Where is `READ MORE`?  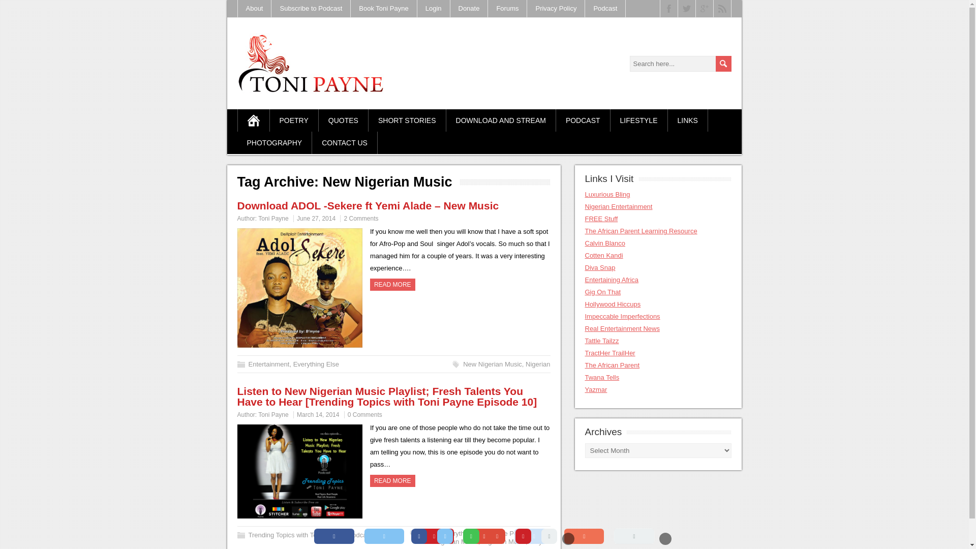 READ MORE is located at coordinates (392, 481).